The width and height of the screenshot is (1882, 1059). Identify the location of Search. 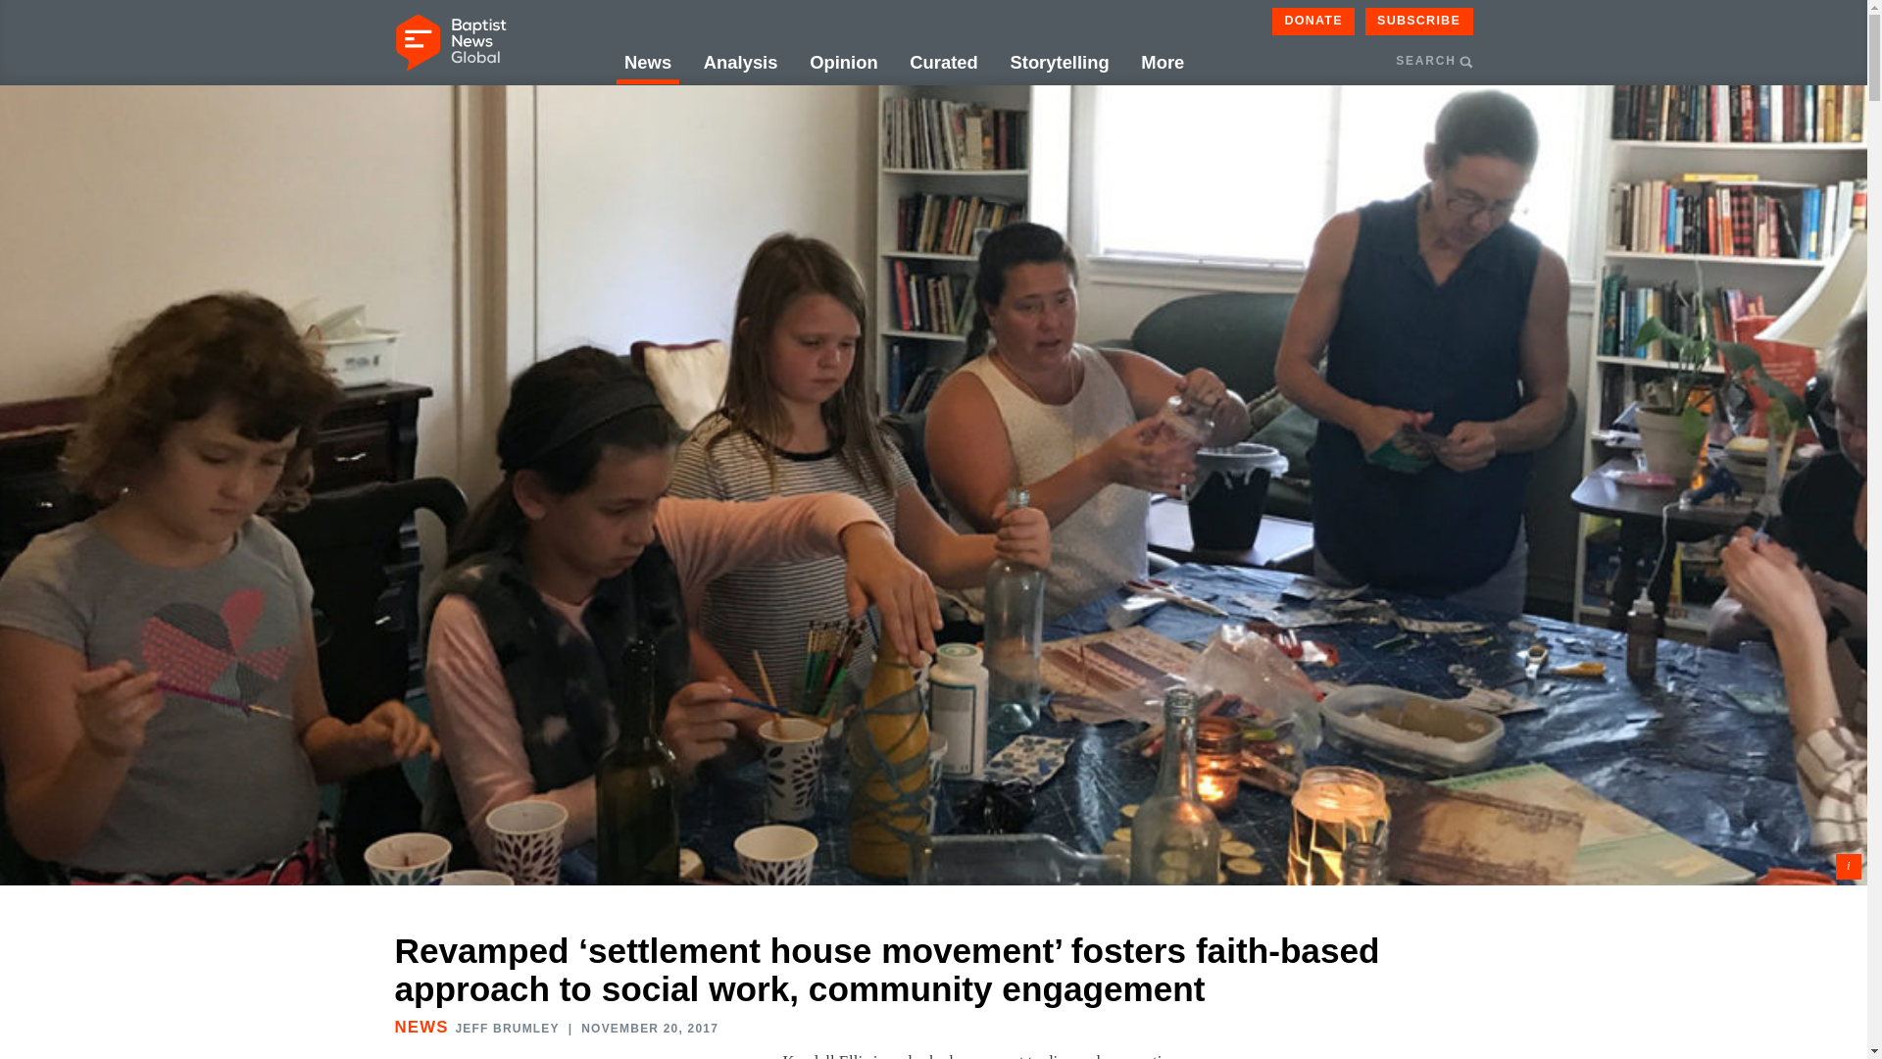
(1542, 155).